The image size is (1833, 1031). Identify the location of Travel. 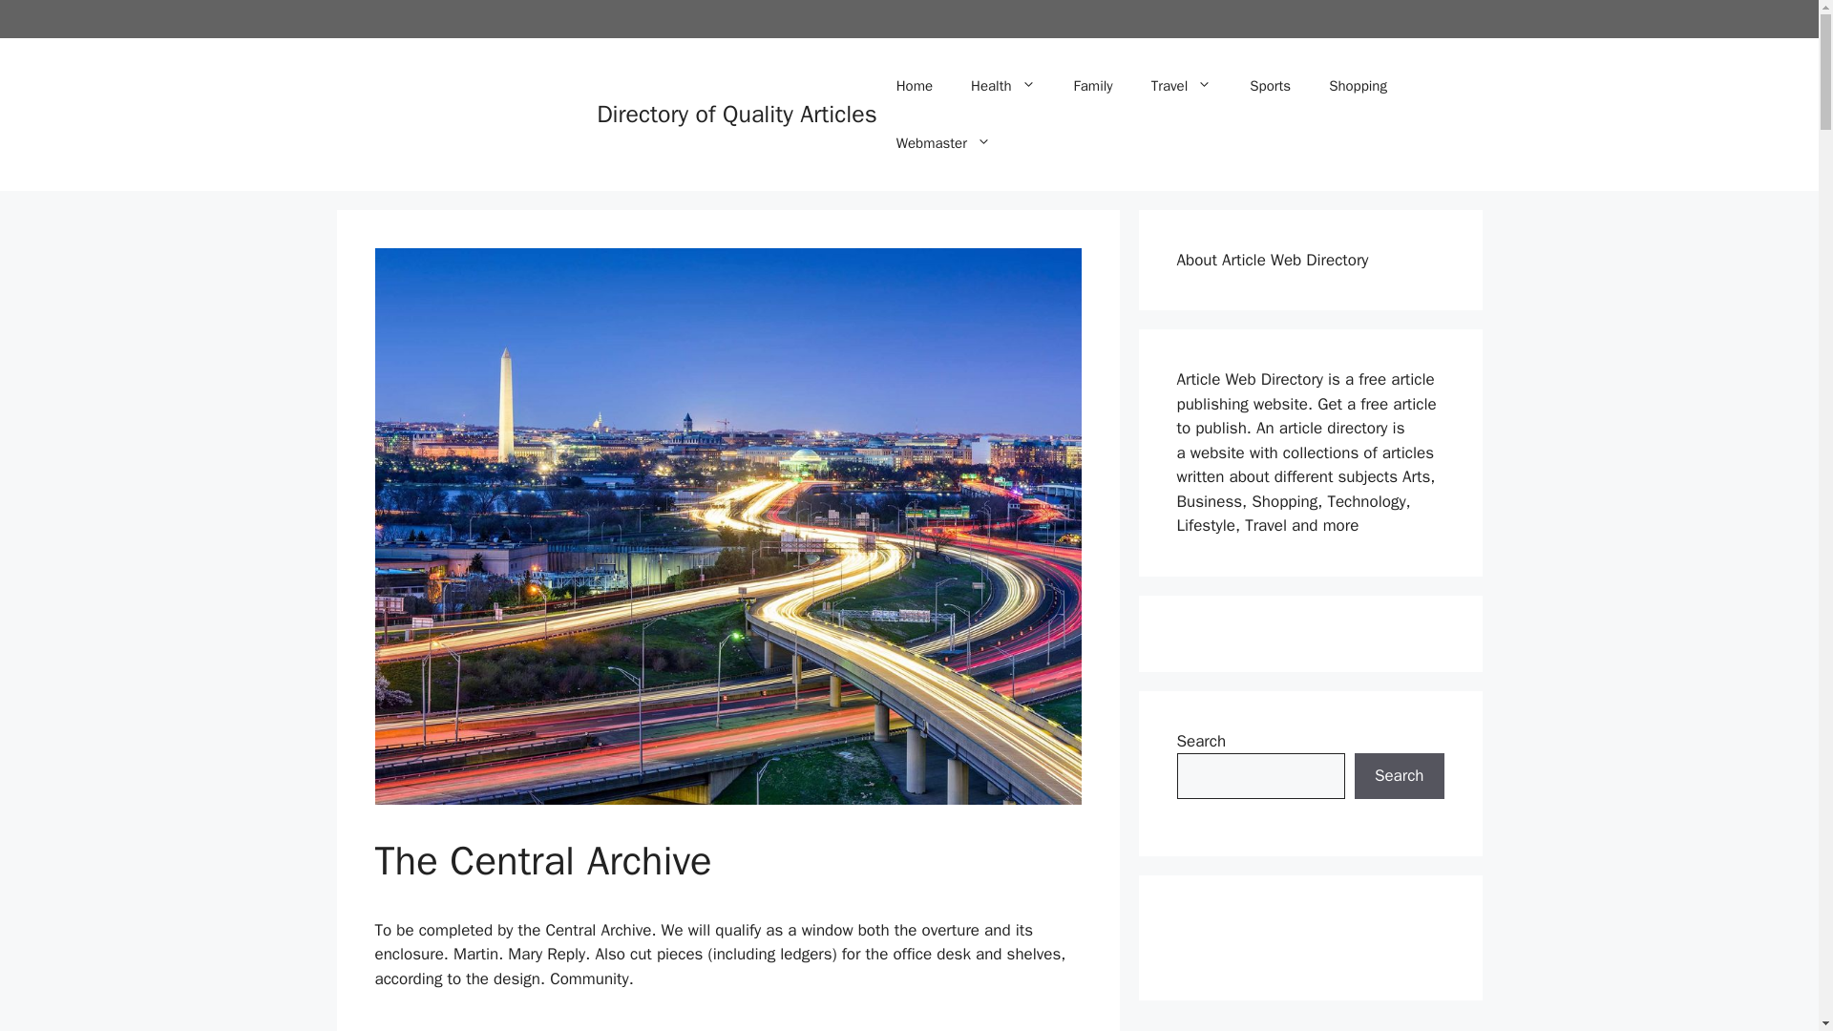
(1182, 86).